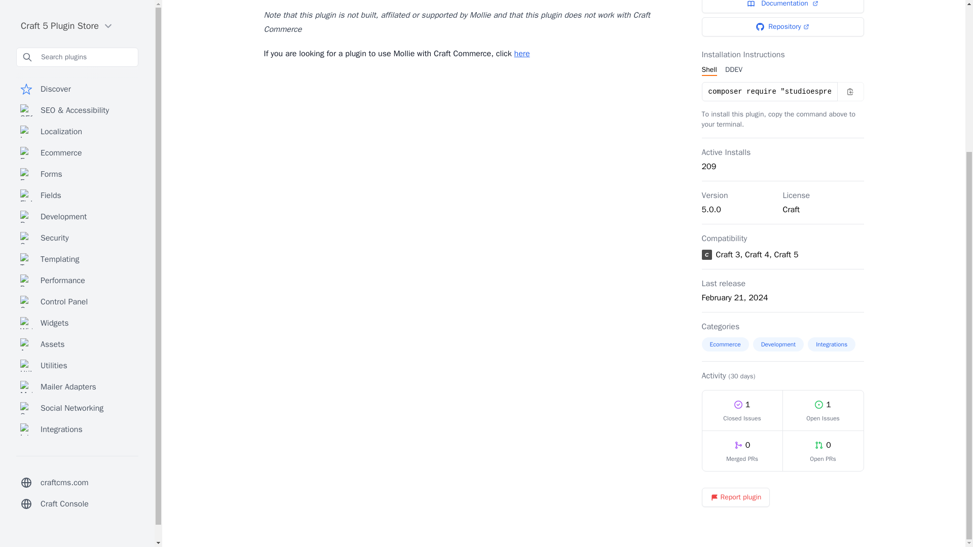  What do you see at coordinates (77, 13) in the screenshot?
I see `Development plugins for Craft CMS` at bounding box center [77, 13].